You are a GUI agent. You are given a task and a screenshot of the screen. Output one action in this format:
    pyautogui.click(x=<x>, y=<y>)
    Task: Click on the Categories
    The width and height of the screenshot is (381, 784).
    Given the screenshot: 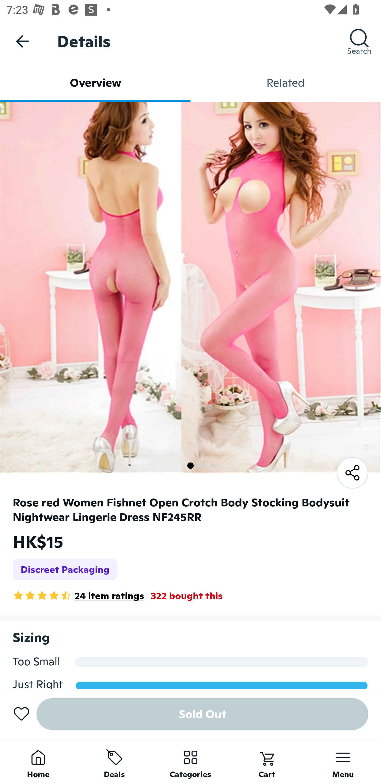 What is the action you would take?
    pyautogui.click(x=190, y=762)
    